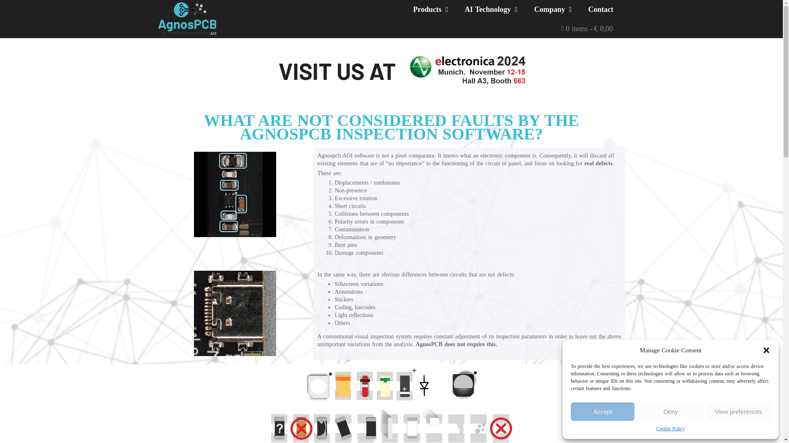 Image resolution: width=789 pixels, height=443 pixels. I want to click on AI Technology, so click(491, 9).